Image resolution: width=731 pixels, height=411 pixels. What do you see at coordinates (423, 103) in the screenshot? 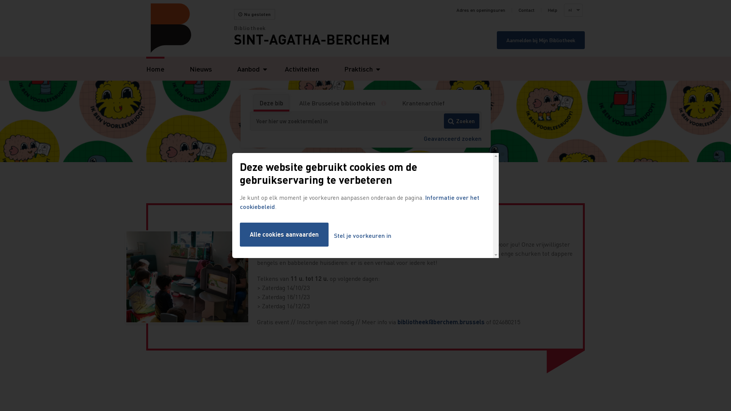
I see `Krantenarchief` at bounding box center [423, 103].